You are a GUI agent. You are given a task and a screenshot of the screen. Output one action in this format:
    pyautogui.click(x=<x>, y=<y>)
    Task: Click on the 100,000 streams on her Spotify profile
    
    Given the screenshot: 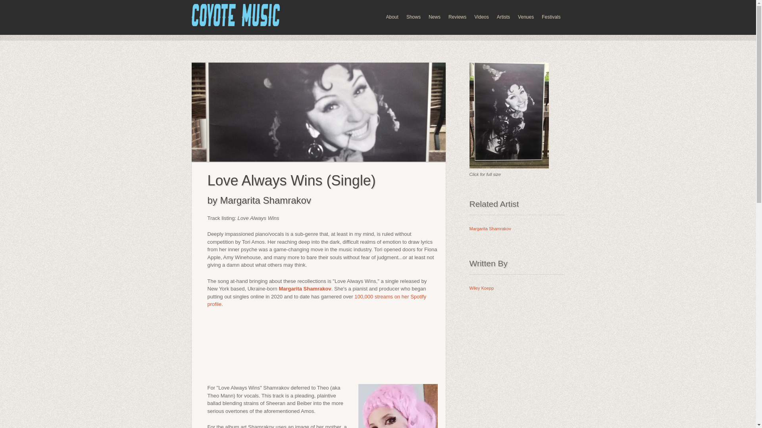 What is the action you would take?
    pyautogui.click(x=317, y=300)
    